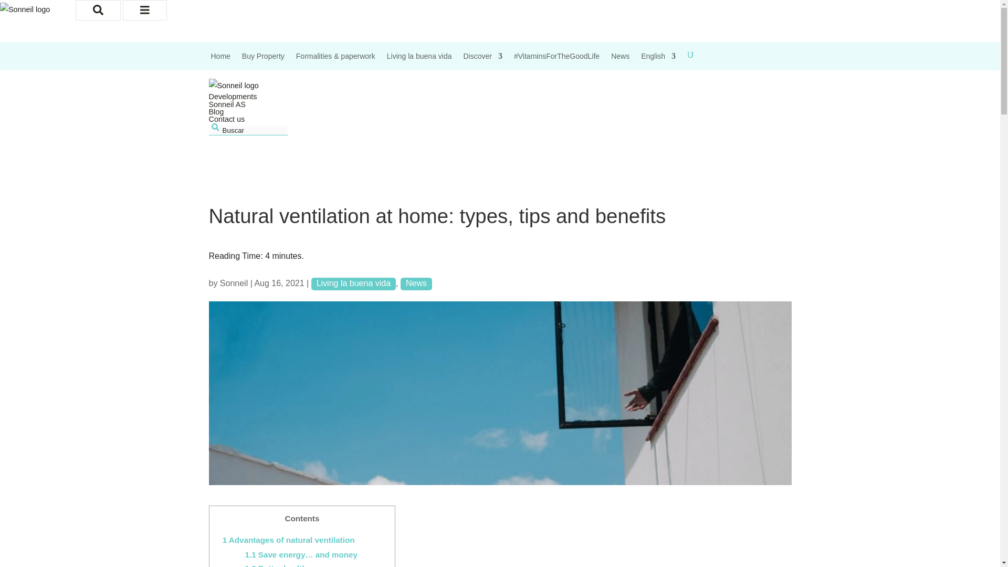 The image size is (1008, 567). I want to click on Blog, so click(216, 112).